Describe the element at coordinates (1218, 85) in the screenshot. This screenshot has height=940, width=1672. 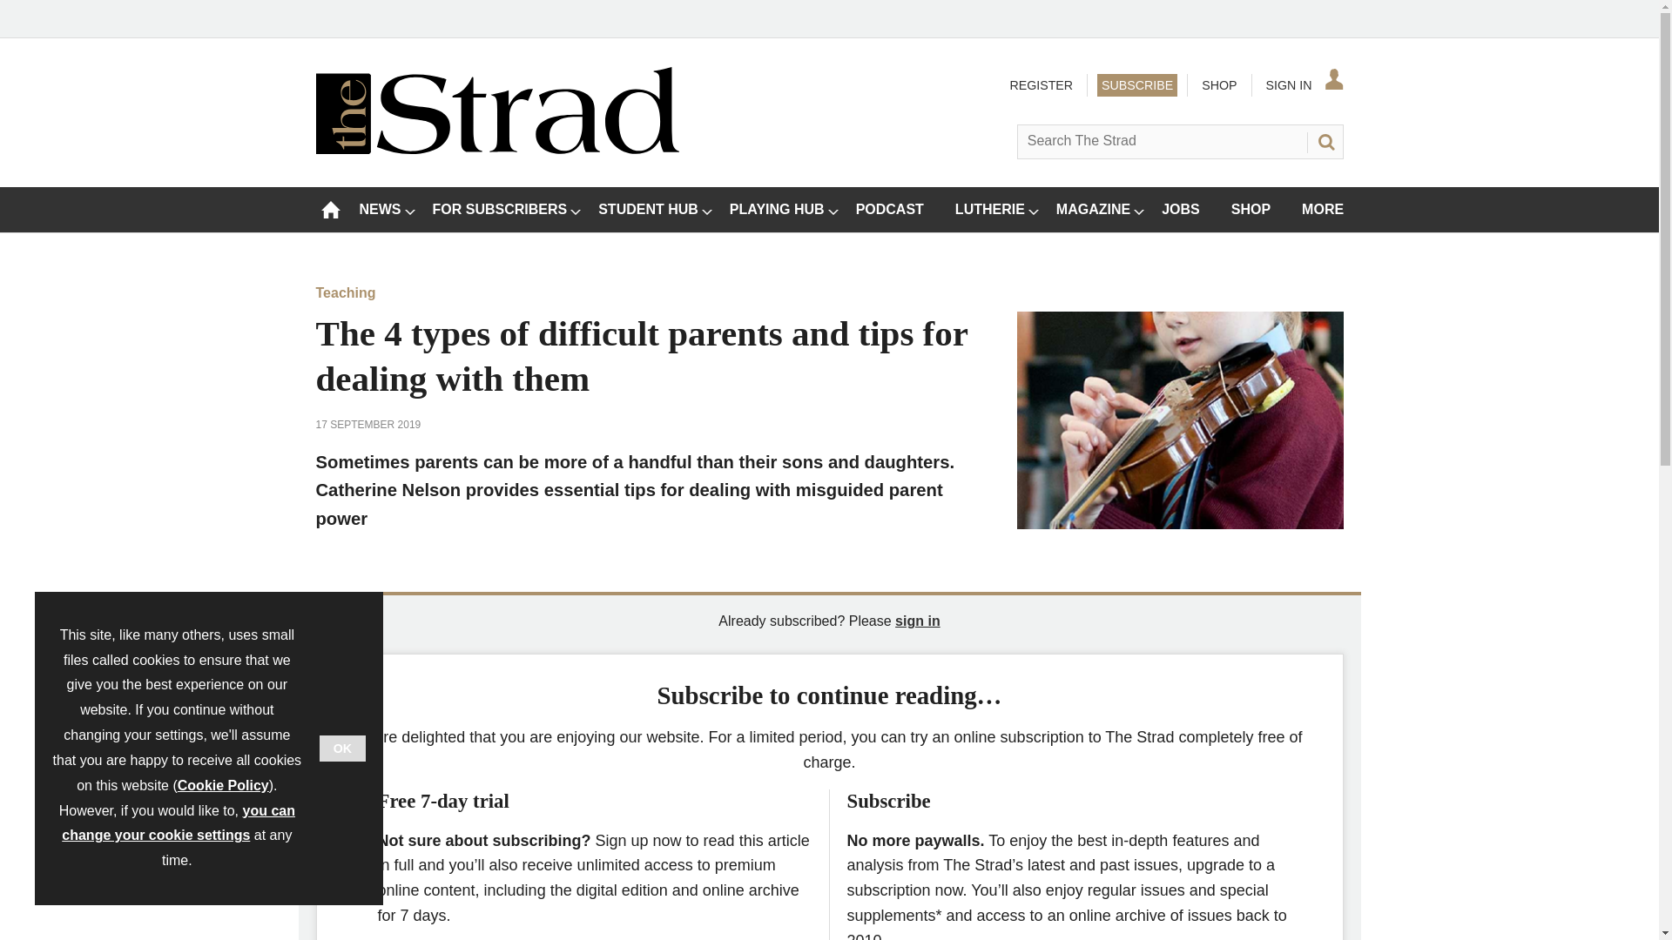
I see `SHOP` at that location.